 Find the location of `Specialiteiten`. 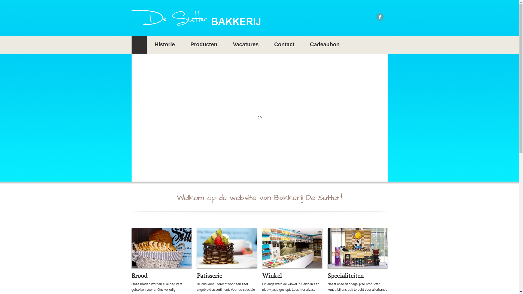

Specialiteiten is located at coordinates (345, 275).